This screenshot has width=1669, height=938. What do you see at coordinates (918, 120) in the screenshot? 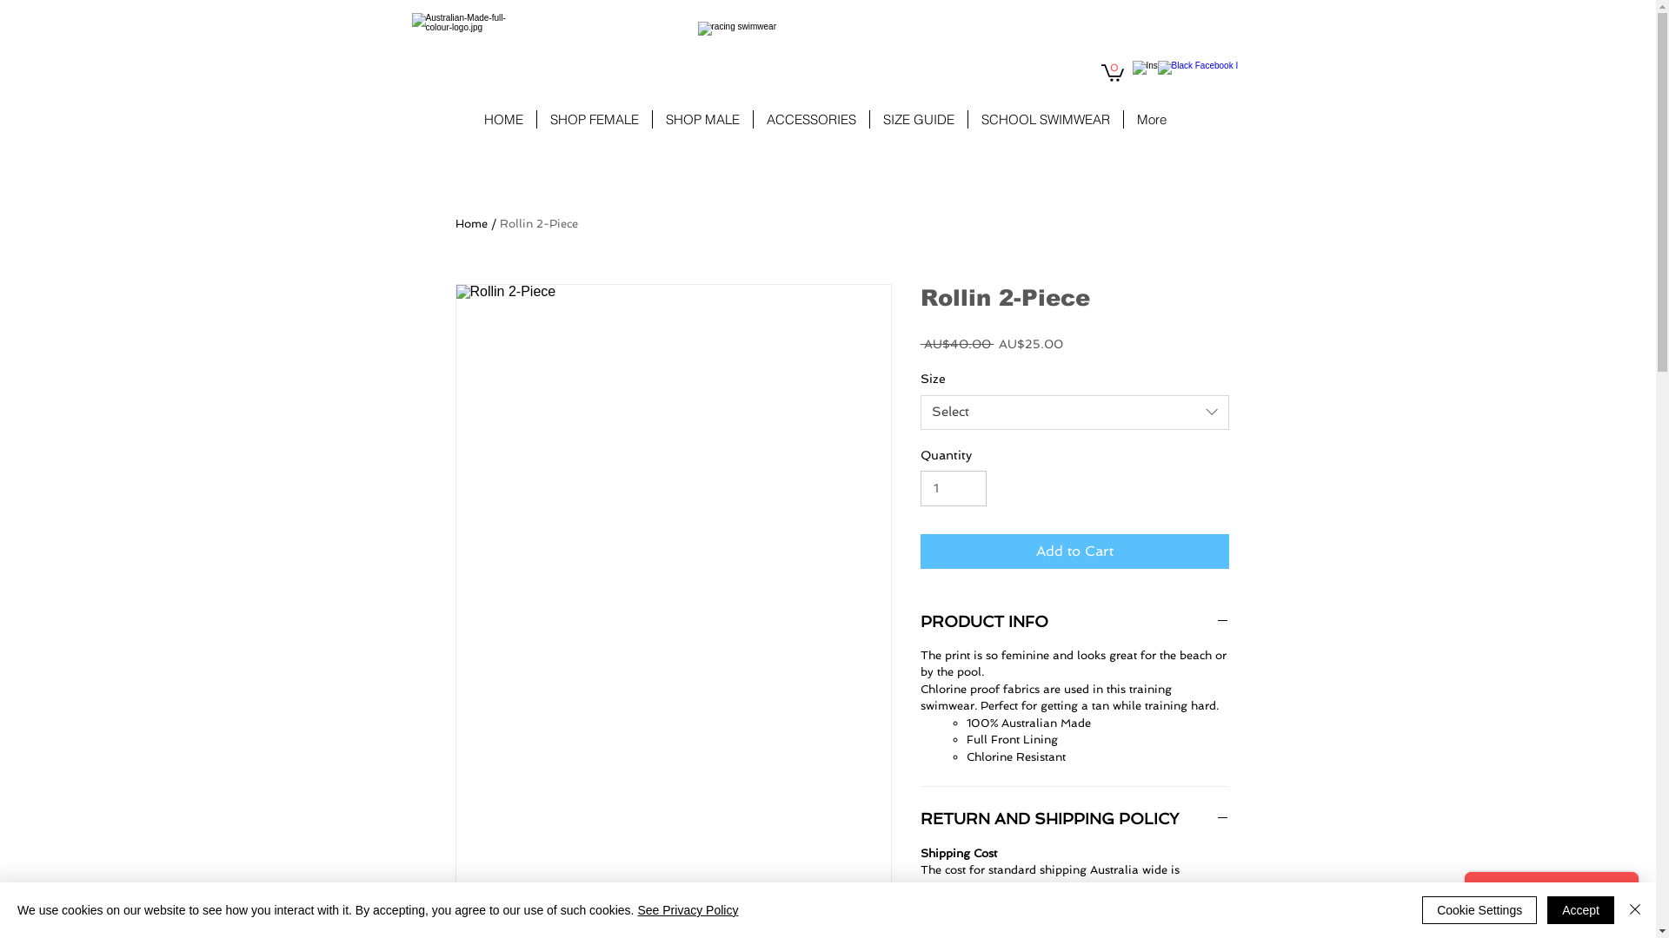
I see `SIZE GUIDE` at bounding box center [918, 120].